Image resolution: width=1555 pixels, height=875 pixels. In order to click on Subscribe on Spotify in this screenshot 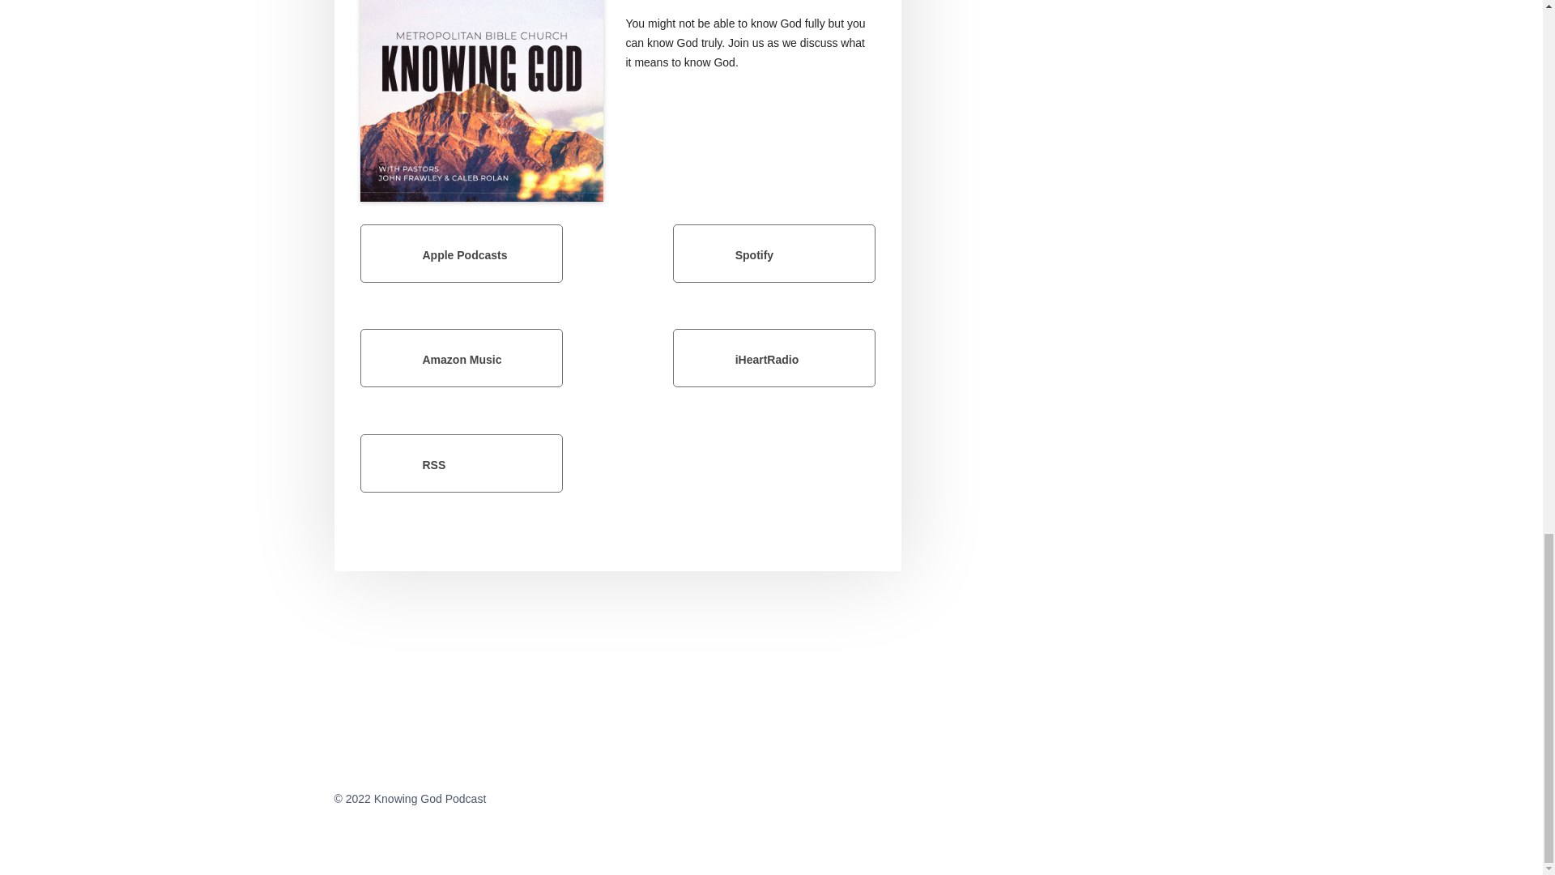, I will do `click(774, 253)`.